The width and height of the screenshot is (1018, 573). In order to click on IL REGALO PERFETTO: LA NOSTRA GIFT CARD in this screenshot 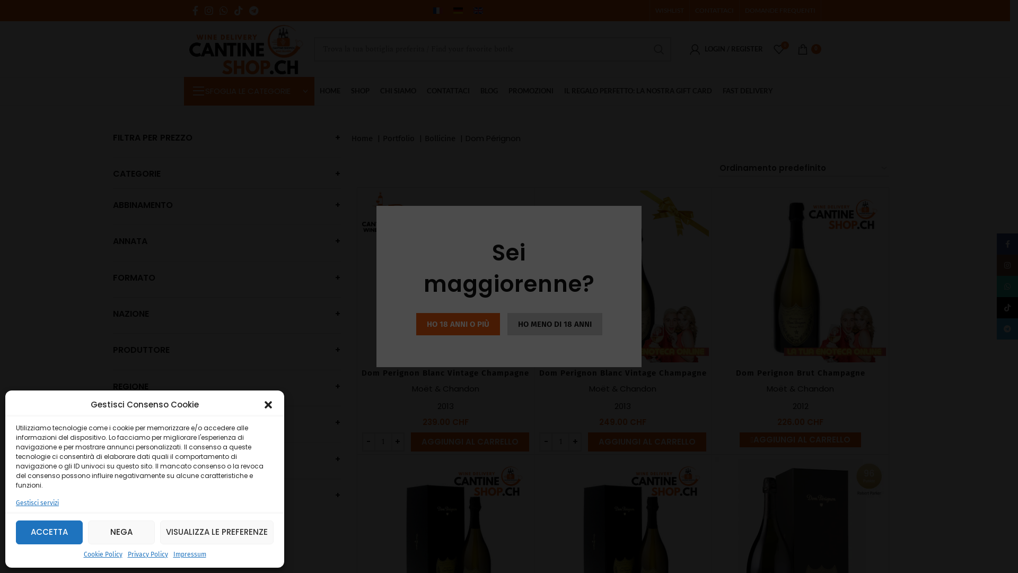, I will do `click(638, 91)`.